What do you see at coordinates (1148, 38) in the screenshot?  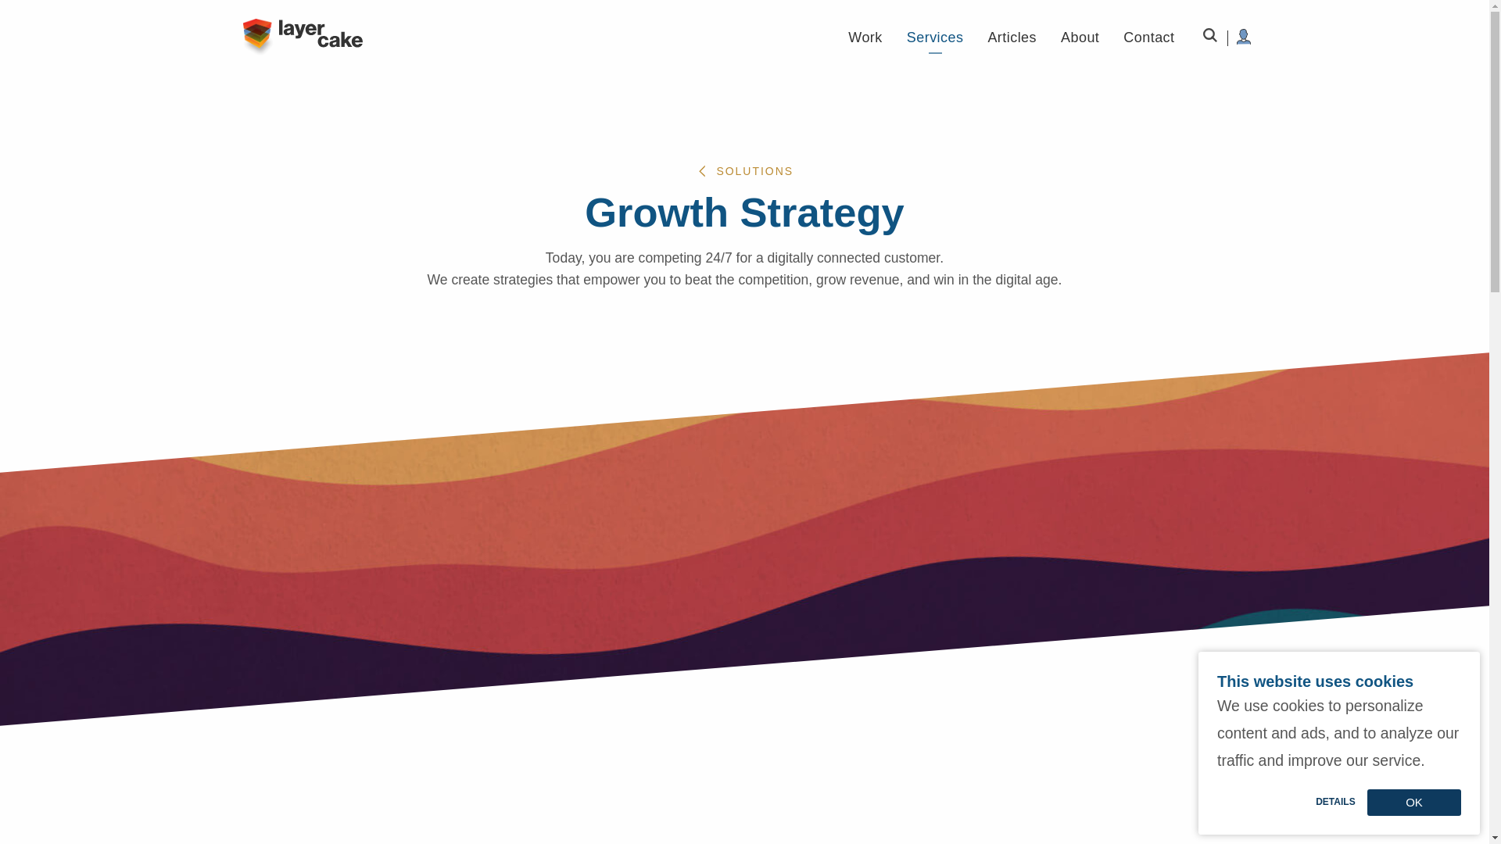 I see `Contact` at bounding box center [1148, 38].